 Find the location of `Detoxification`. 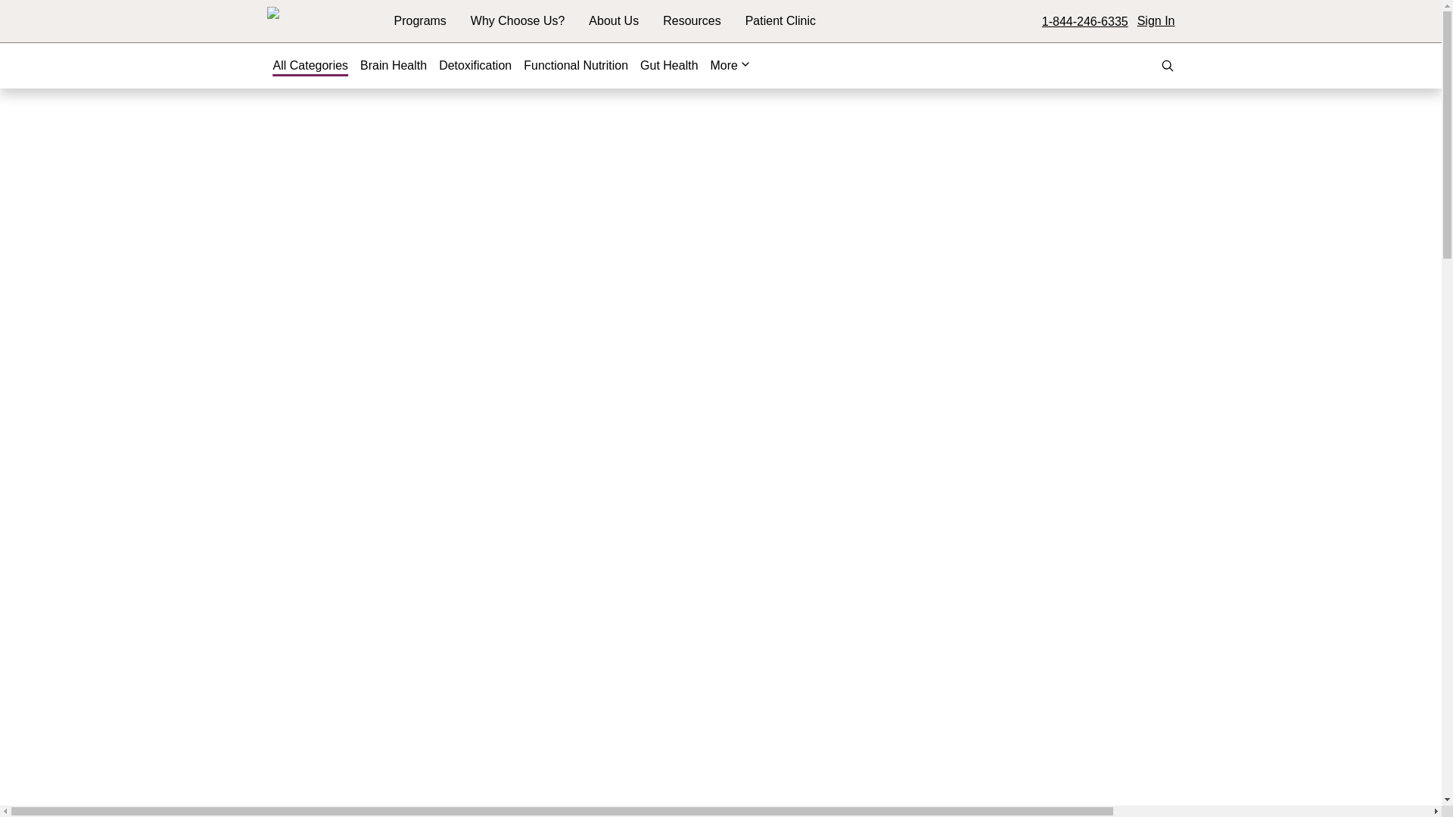

Detoxification is located at coordinates (474, 65).